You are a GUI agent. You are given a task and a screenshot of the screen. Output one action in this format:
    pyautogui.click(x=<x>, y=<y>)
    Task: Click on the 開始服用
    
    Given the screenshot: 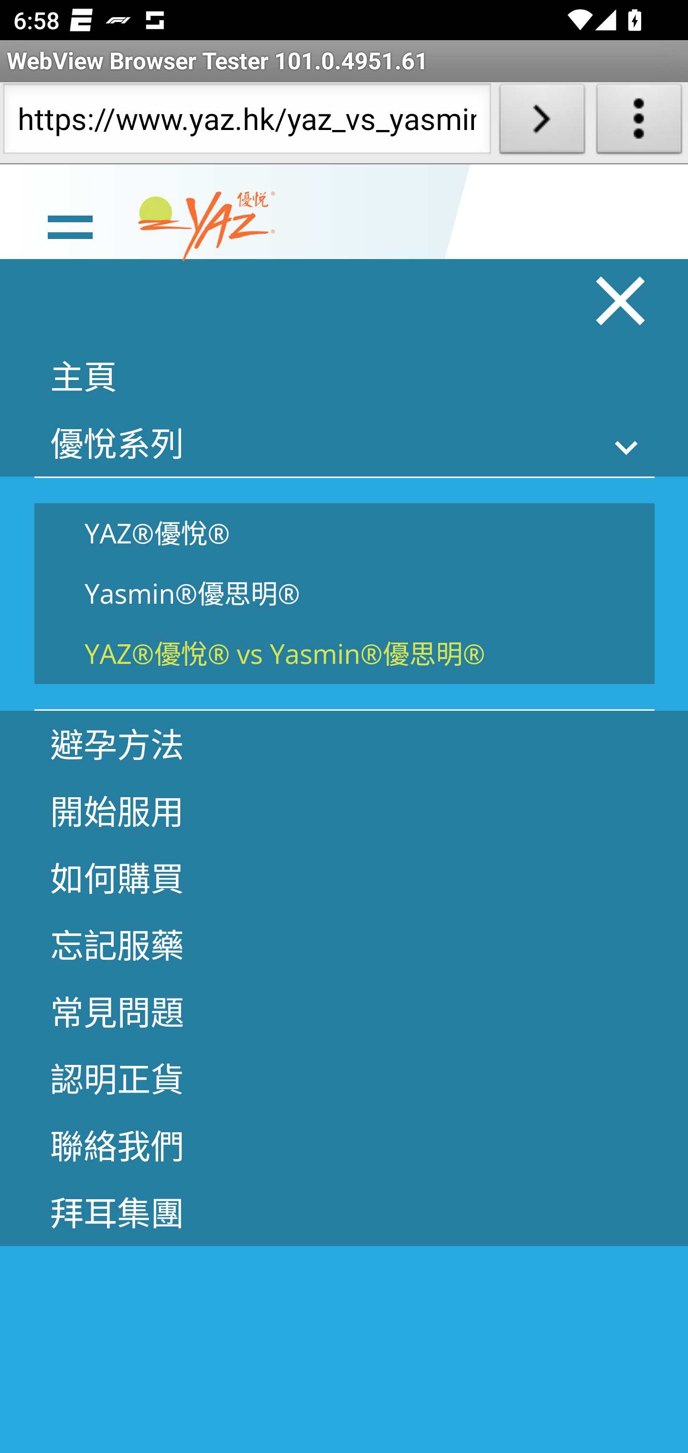 What is the action you would take?
    pyautogui.click(x=344, y=811)
    